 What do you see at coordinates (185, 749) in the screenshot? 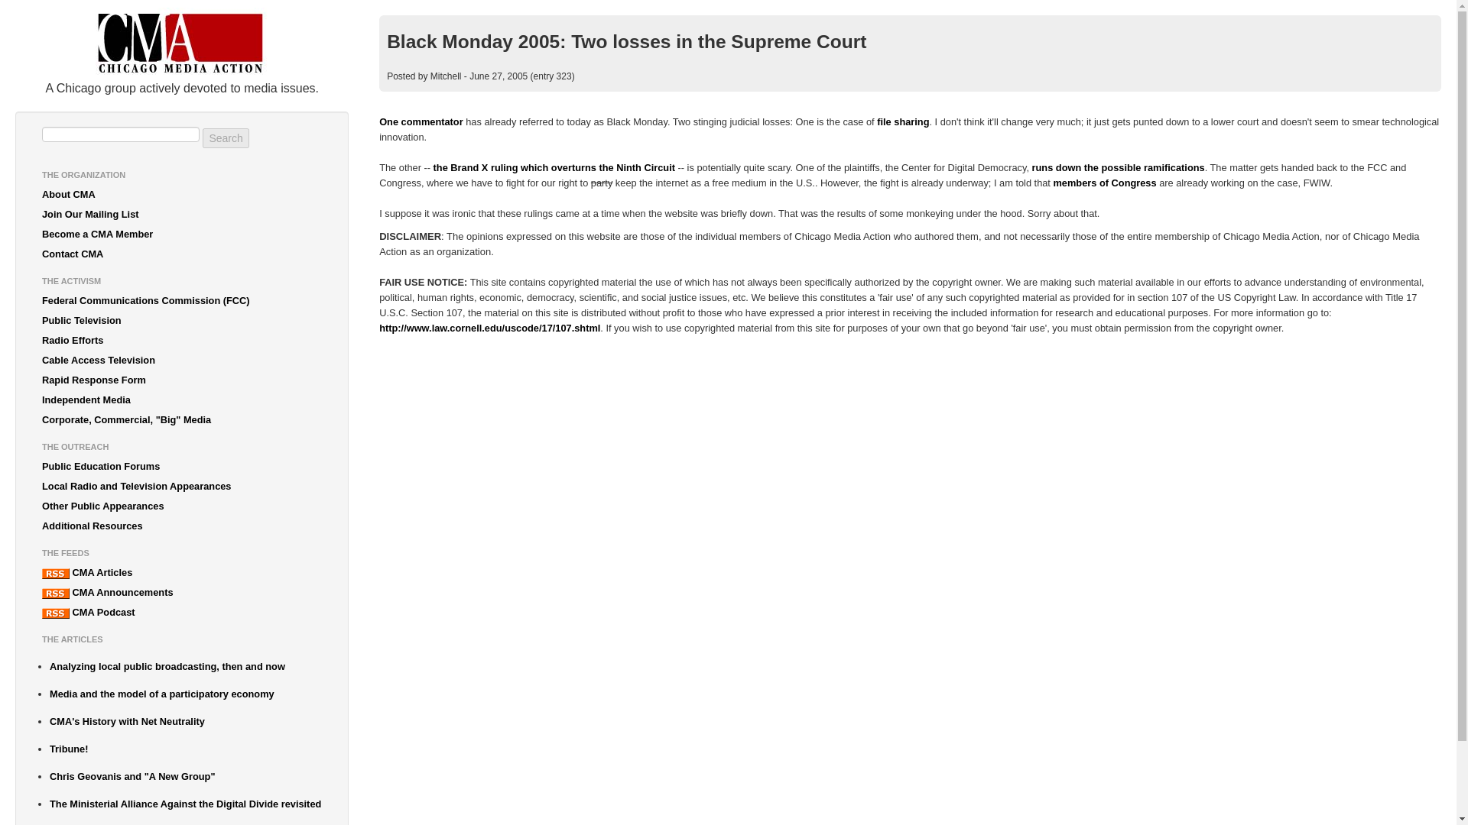
I see `Tribune!` at bounding box center [185, 749].